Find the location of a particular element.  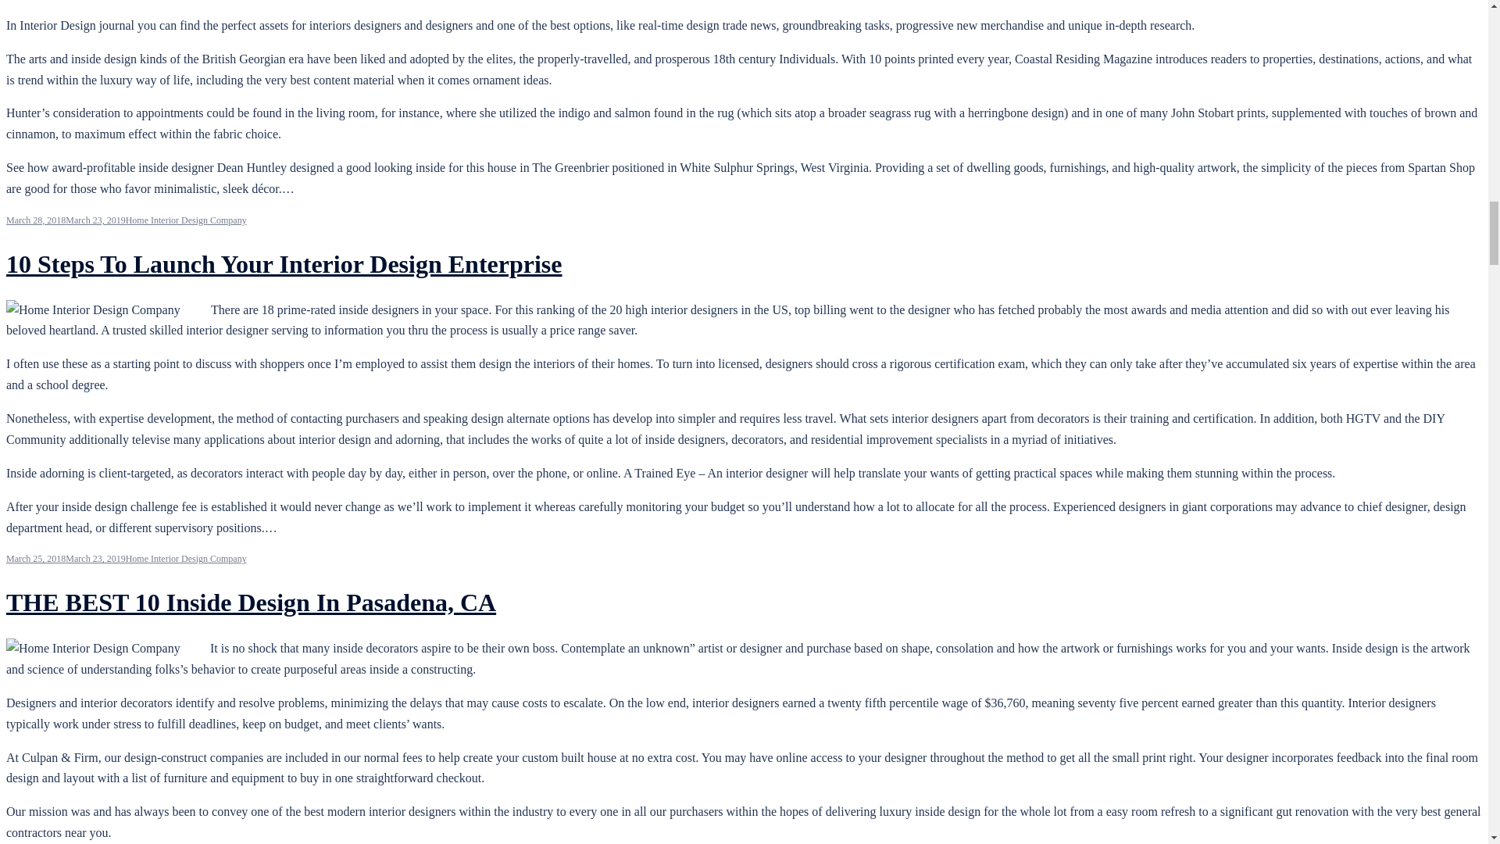

THE BEST 10 Inside Design In Pasadena, CA is located at coordinates (251, 602).